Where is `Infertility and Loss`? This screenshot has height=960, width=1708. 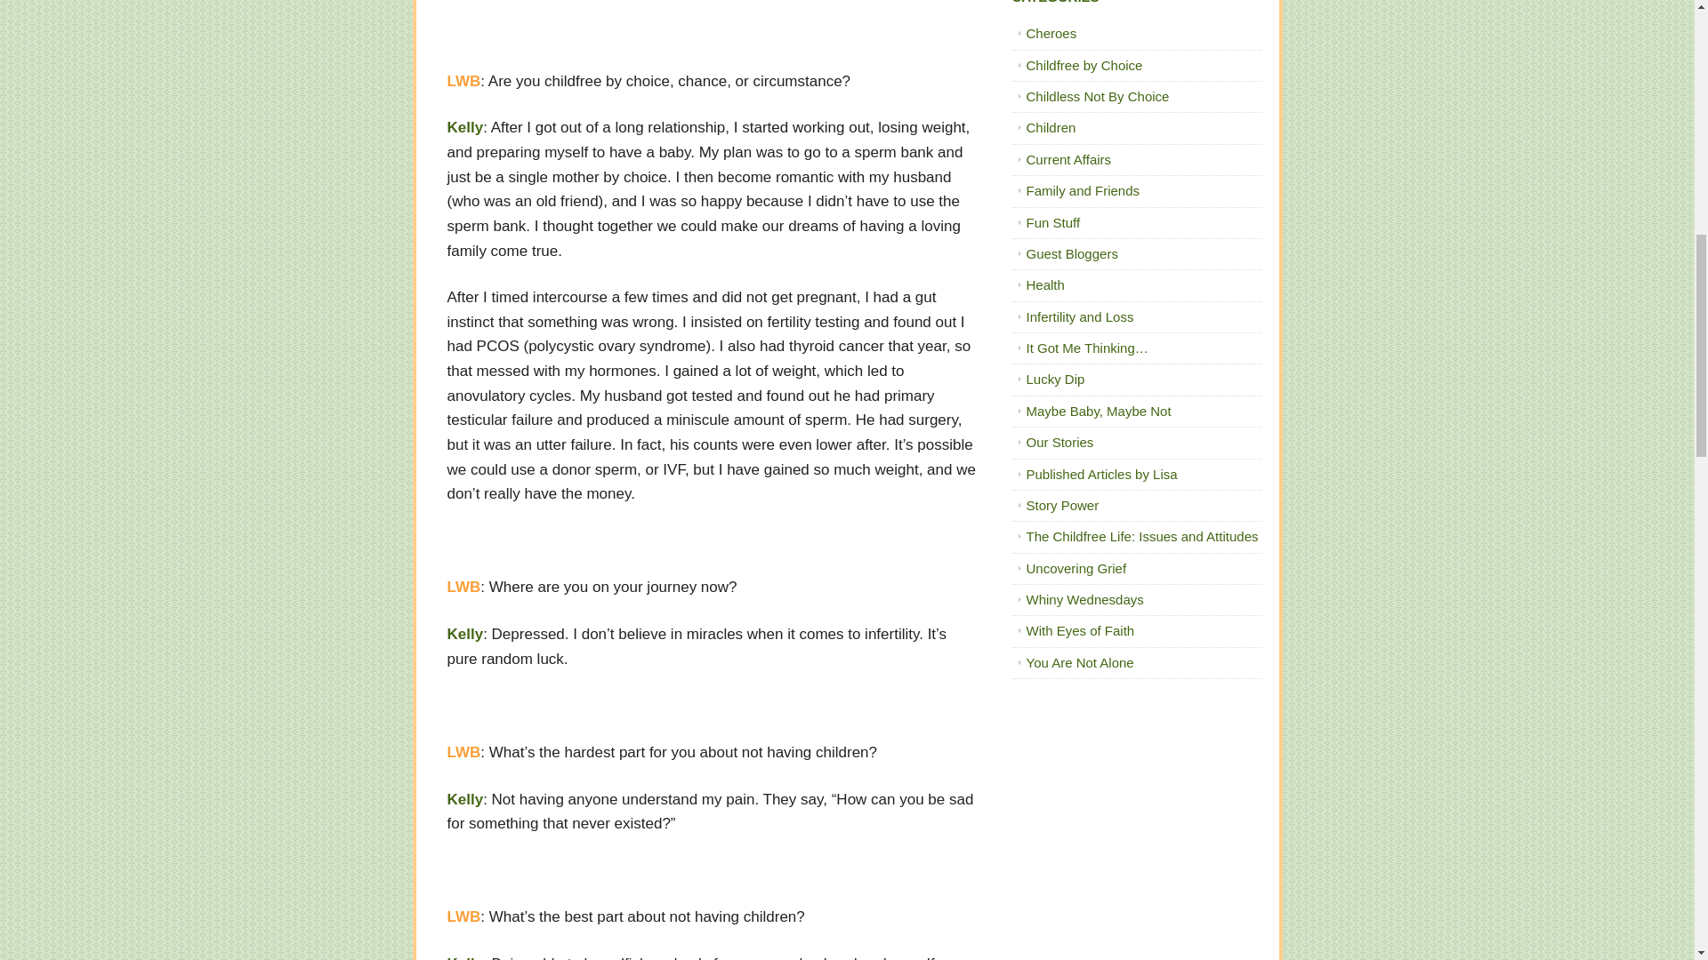
Infertility and Loss is located at coordinates (1080, 316).